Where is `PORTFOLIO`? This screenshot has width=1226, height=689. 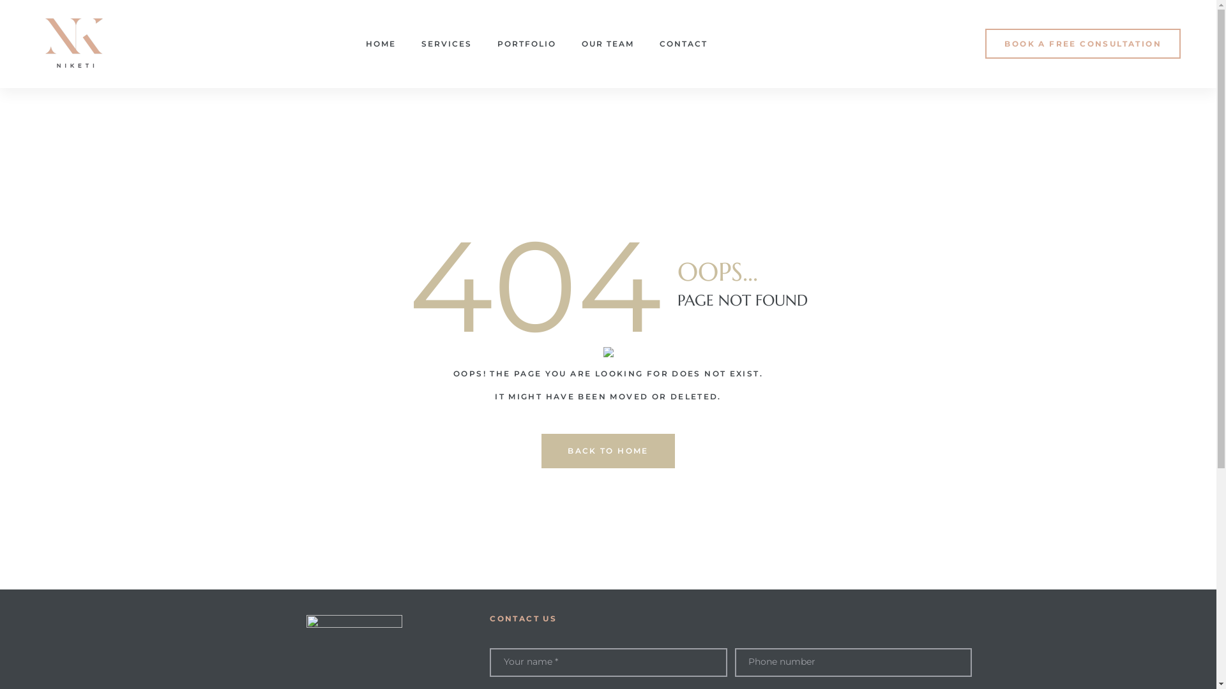
PORTFOLIO is located at coordinates (527, 44).